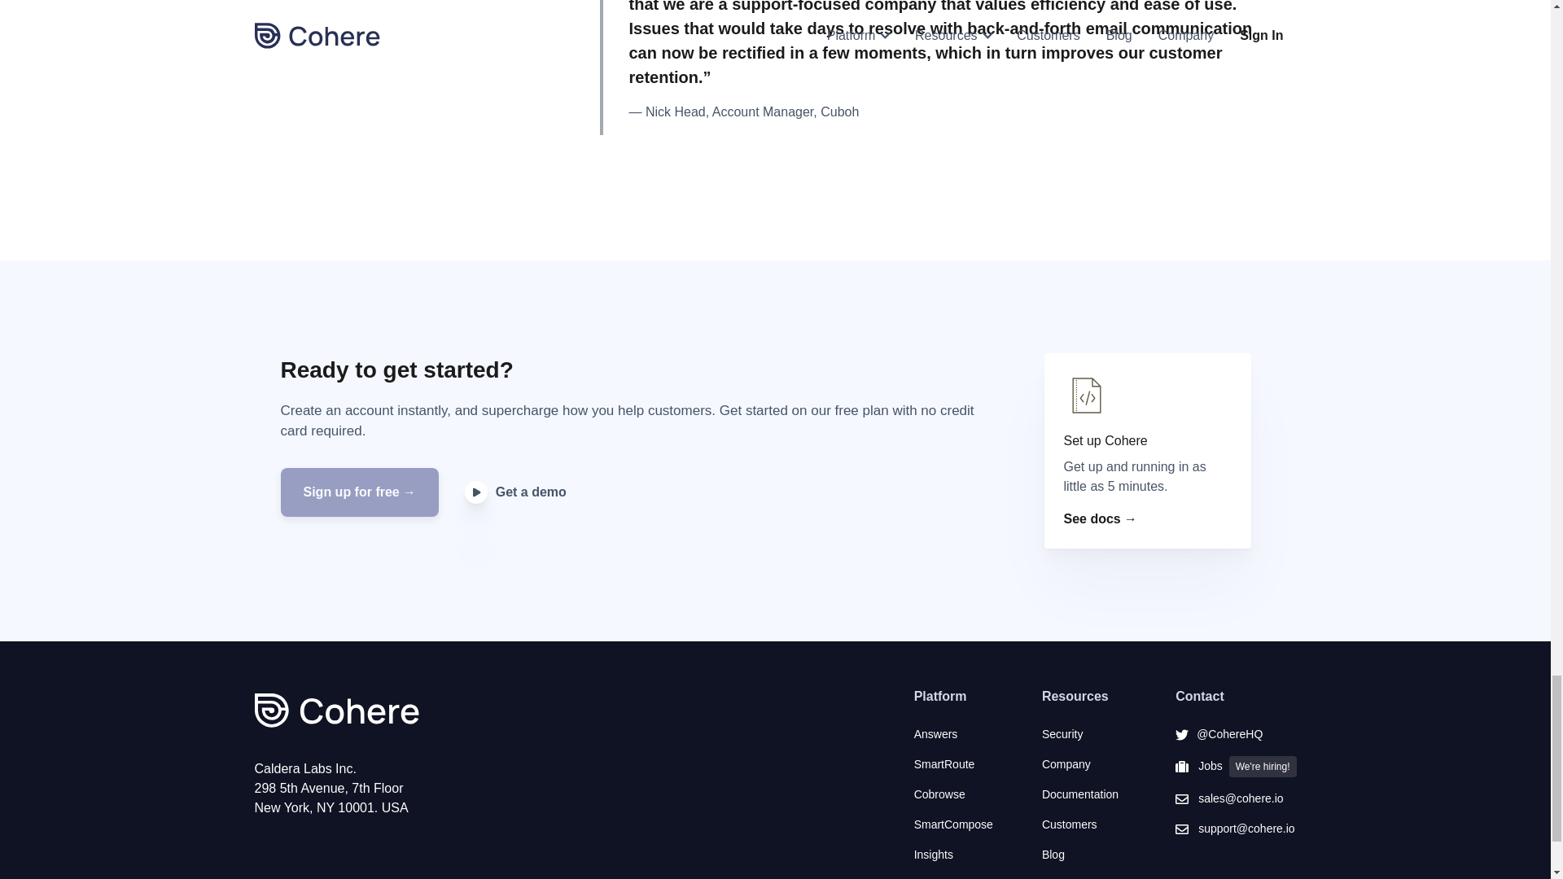  I want to click on Blog, so click(1084, 855).